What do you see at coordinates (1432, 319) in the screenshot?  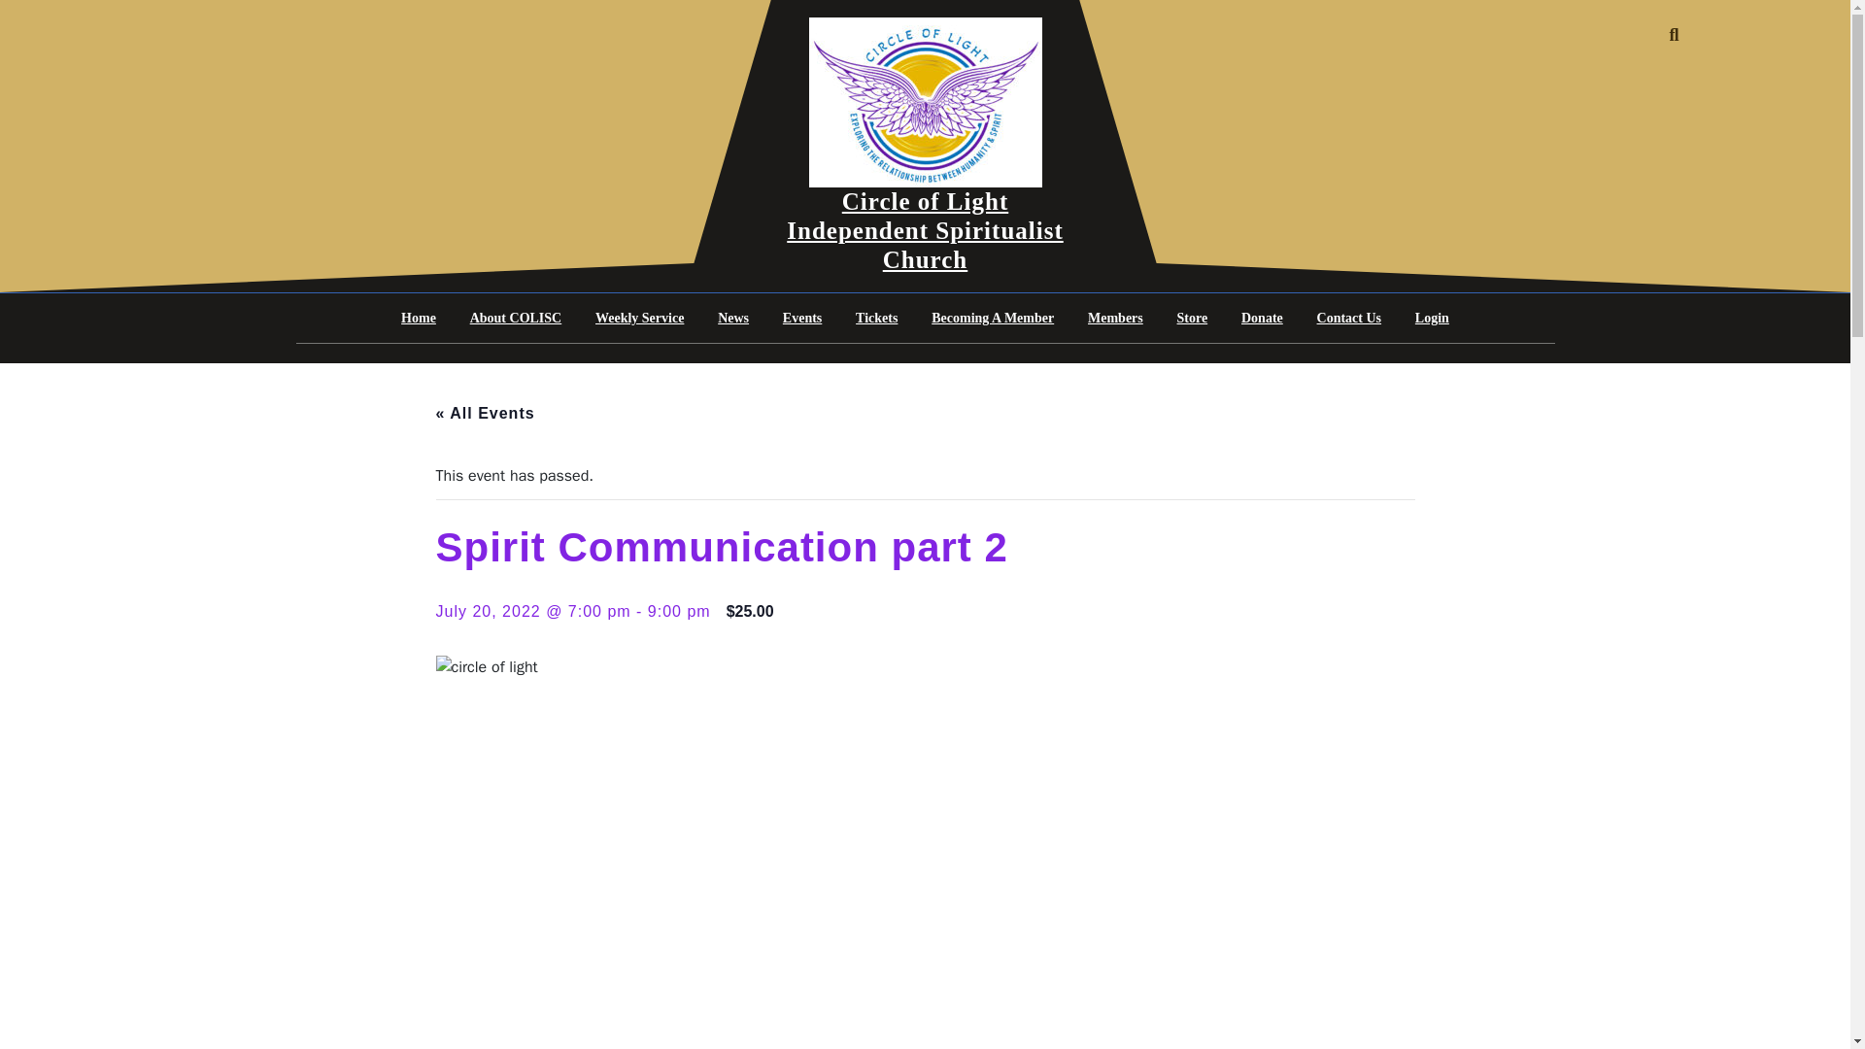 I see `Login` at bounding box center [1432, 319].